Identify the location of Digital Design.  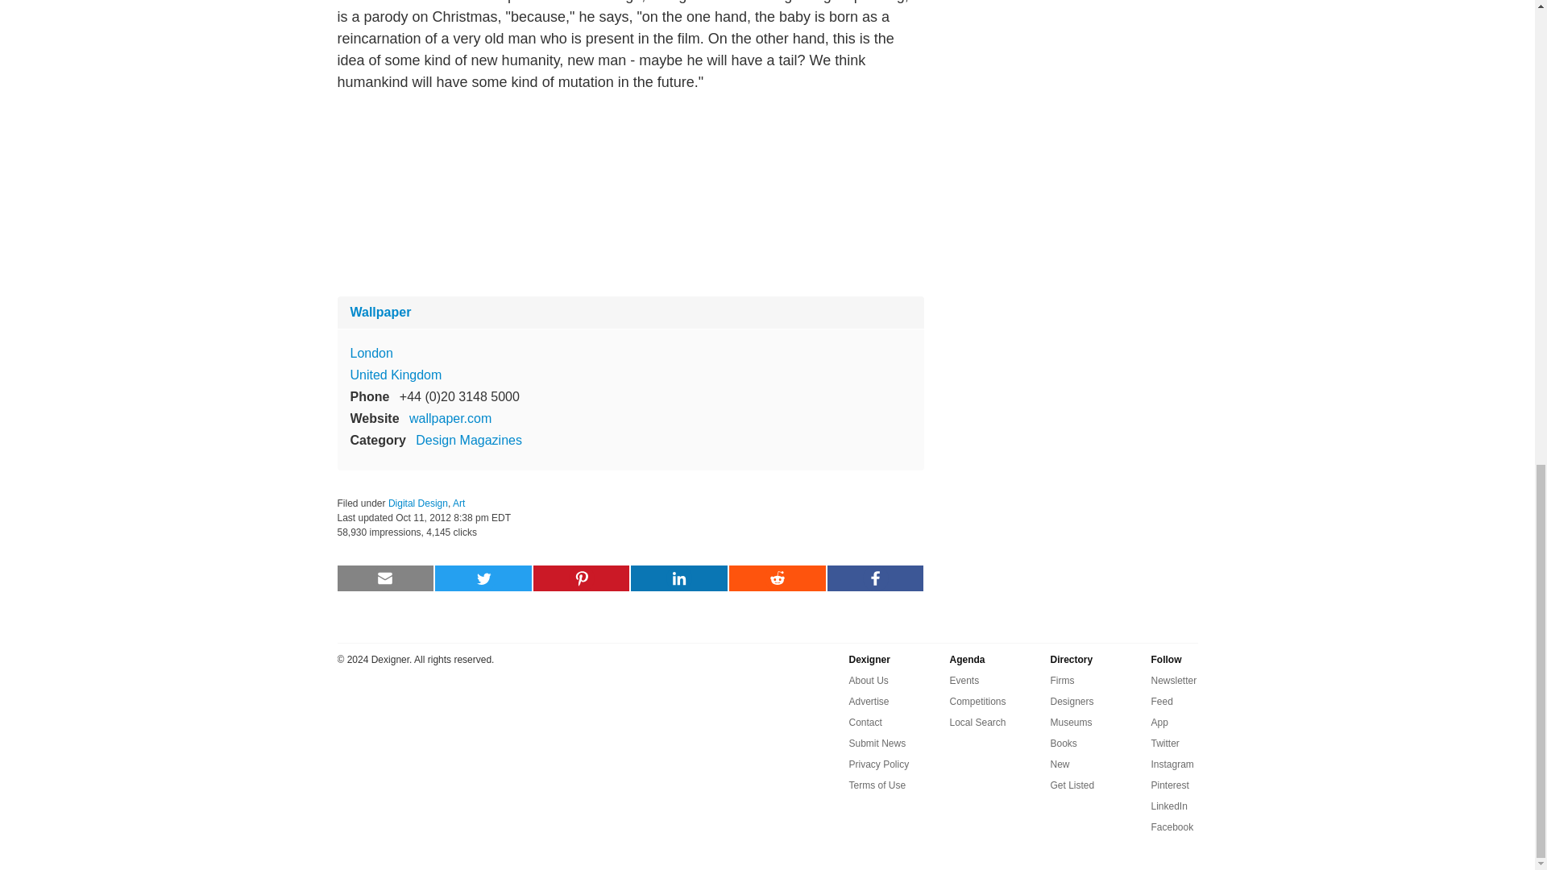
(417, 503).